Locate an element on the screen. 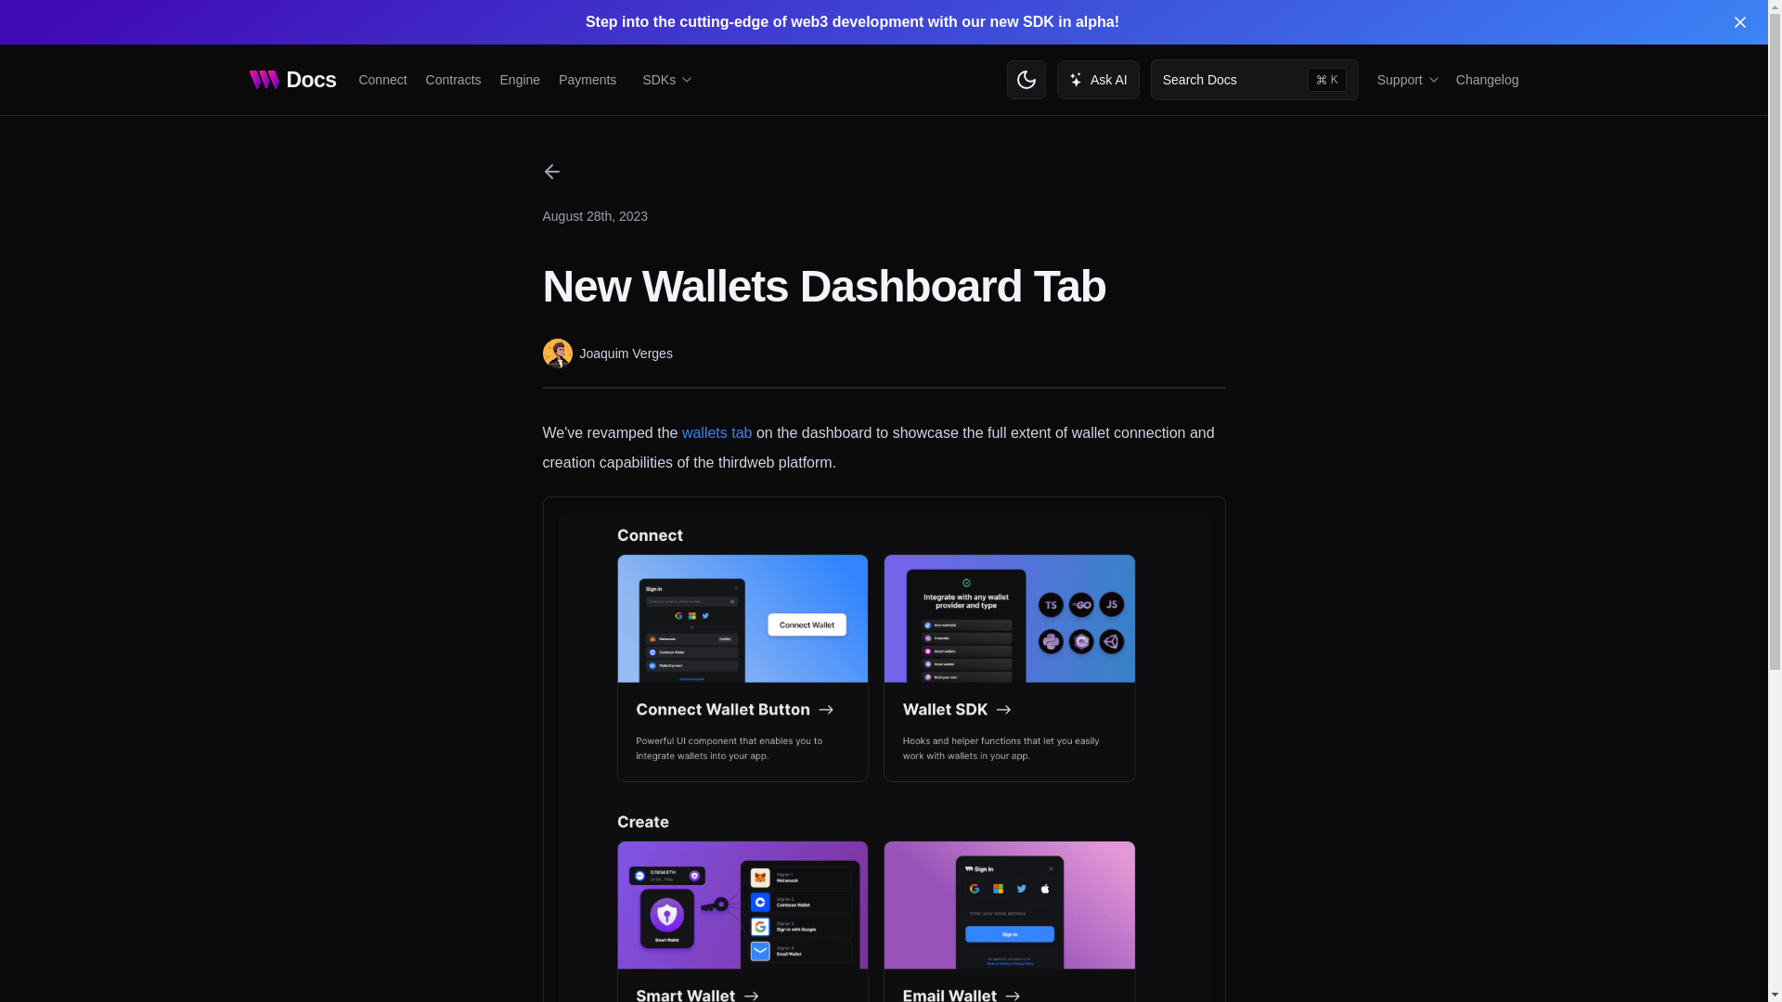 This screenshot has width=1782, height=1002. wallets tab is located at coordinates (292, 80).